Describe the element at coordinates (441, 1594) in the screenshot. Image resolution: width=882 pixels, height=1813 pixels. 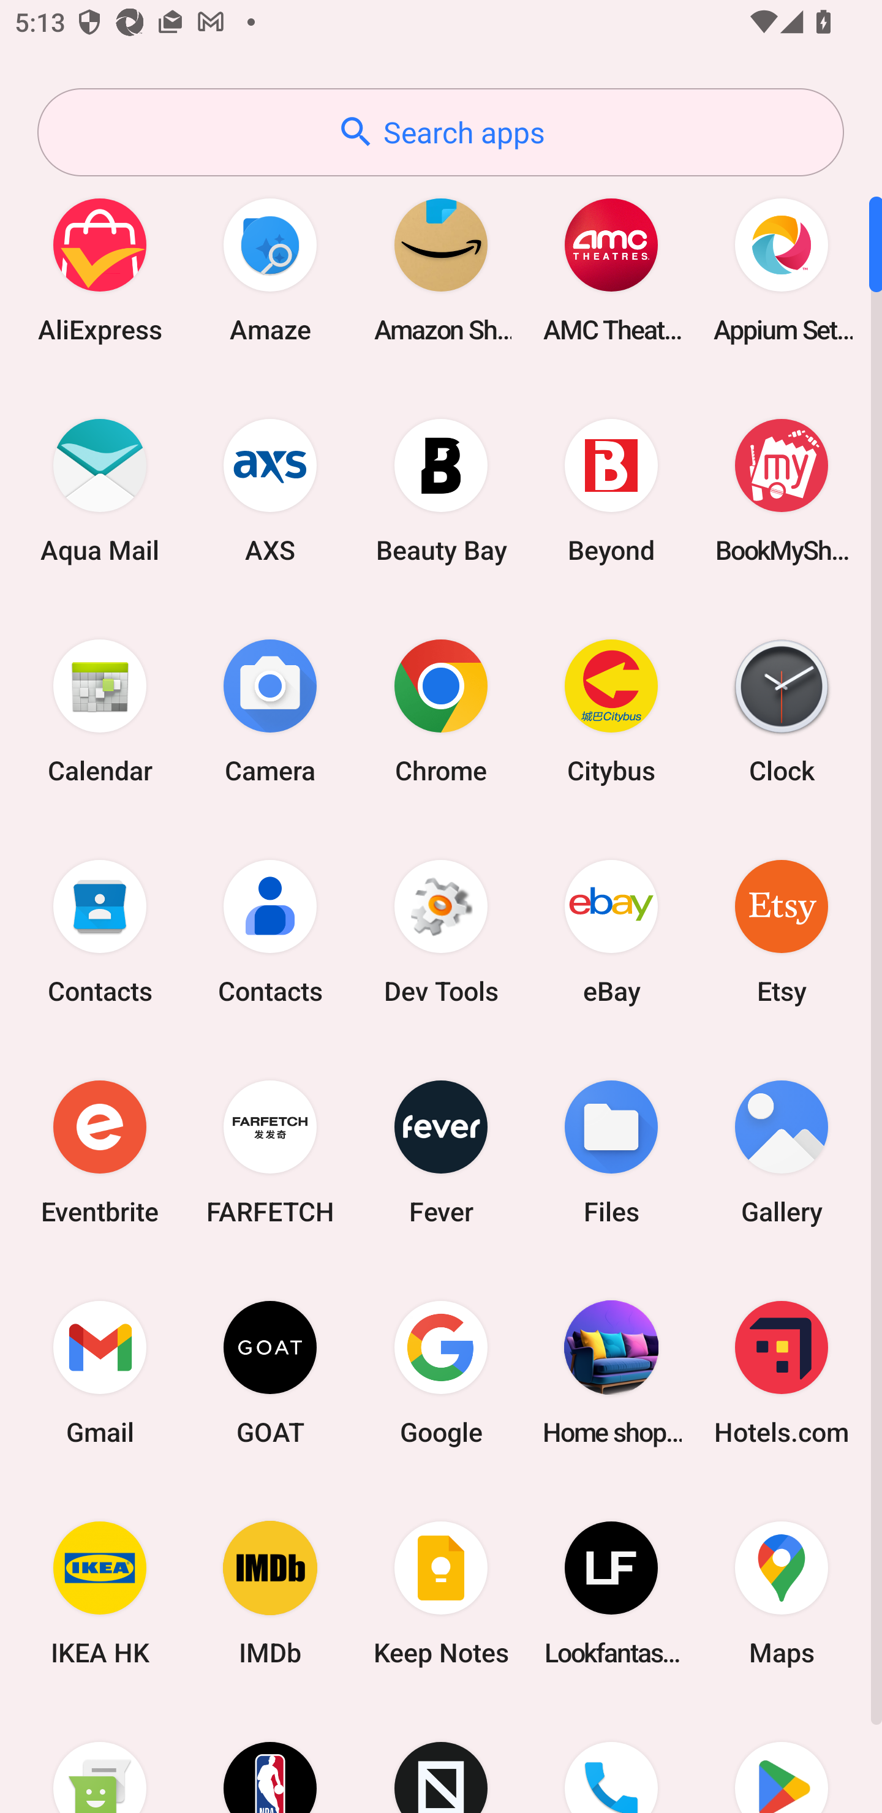
I see `Keep Notes` at that location.